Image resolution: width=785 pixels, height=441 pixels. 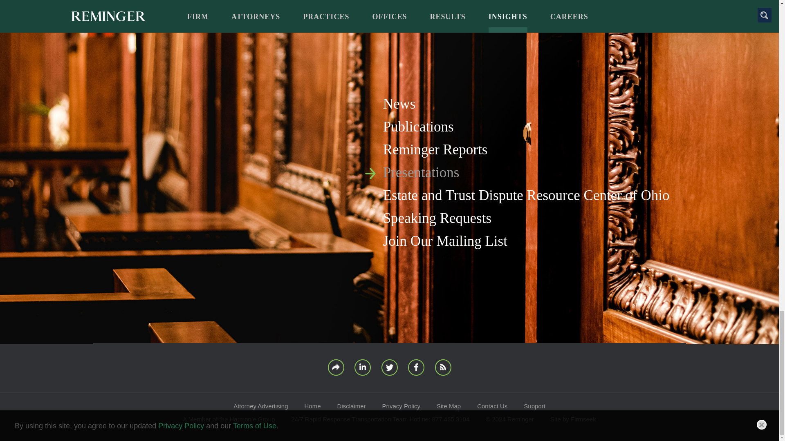 What do you see at coordinates (418, 127) in the screenshot?
I see `Publications` at bounding box center [418, 127].